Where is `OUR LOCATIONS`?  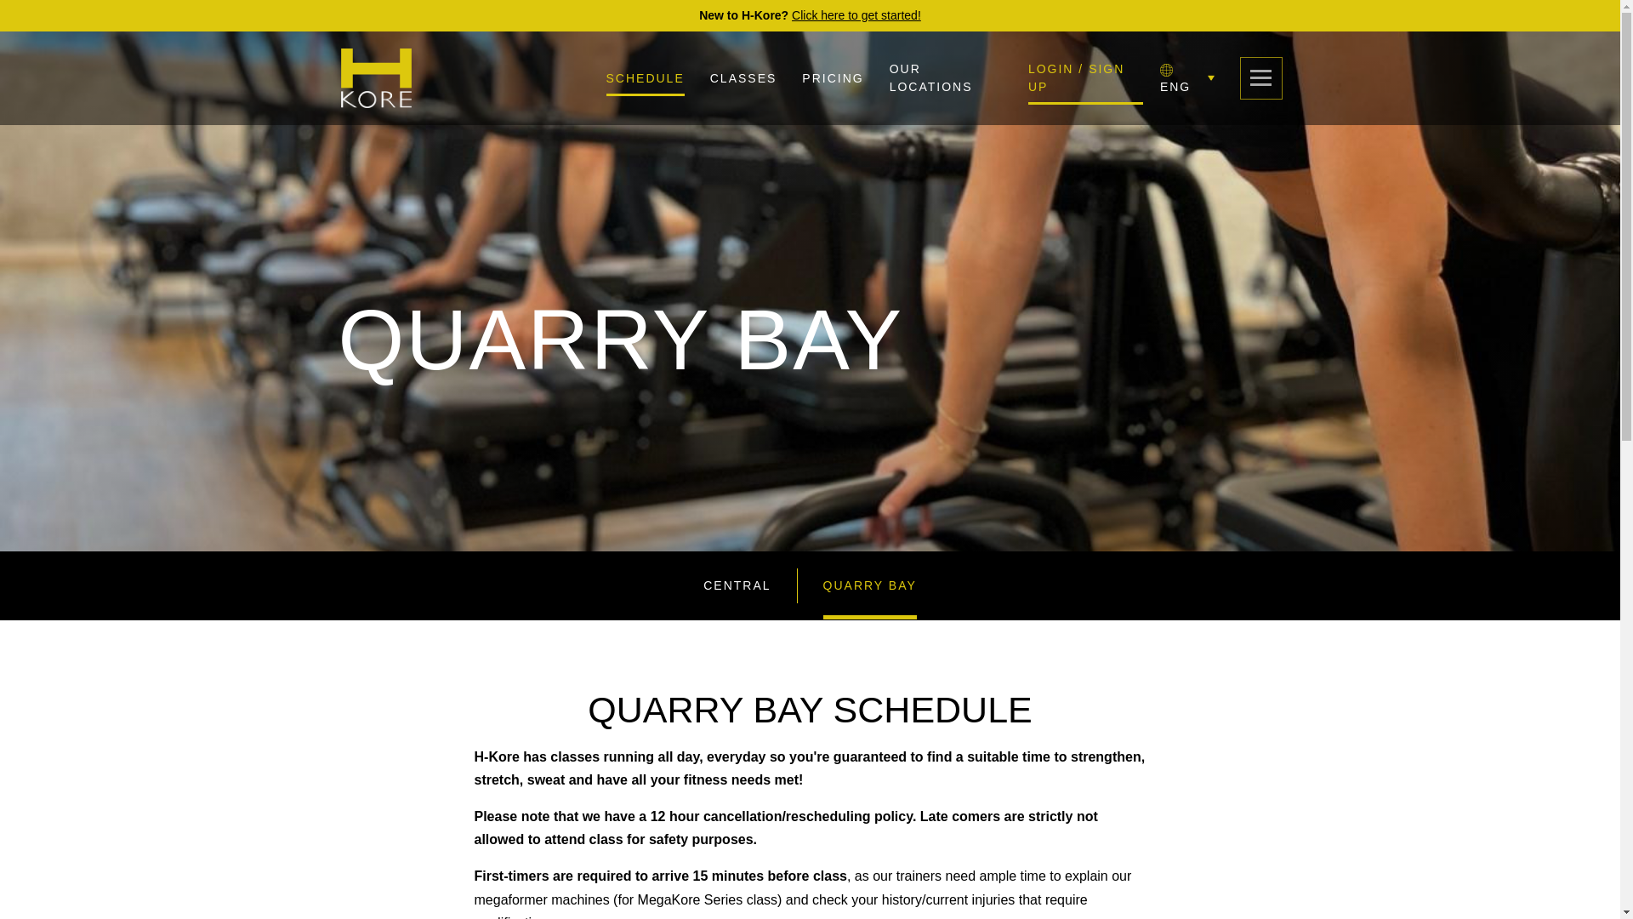
OUR LOCATIONS is located at coordinates (931, 78).